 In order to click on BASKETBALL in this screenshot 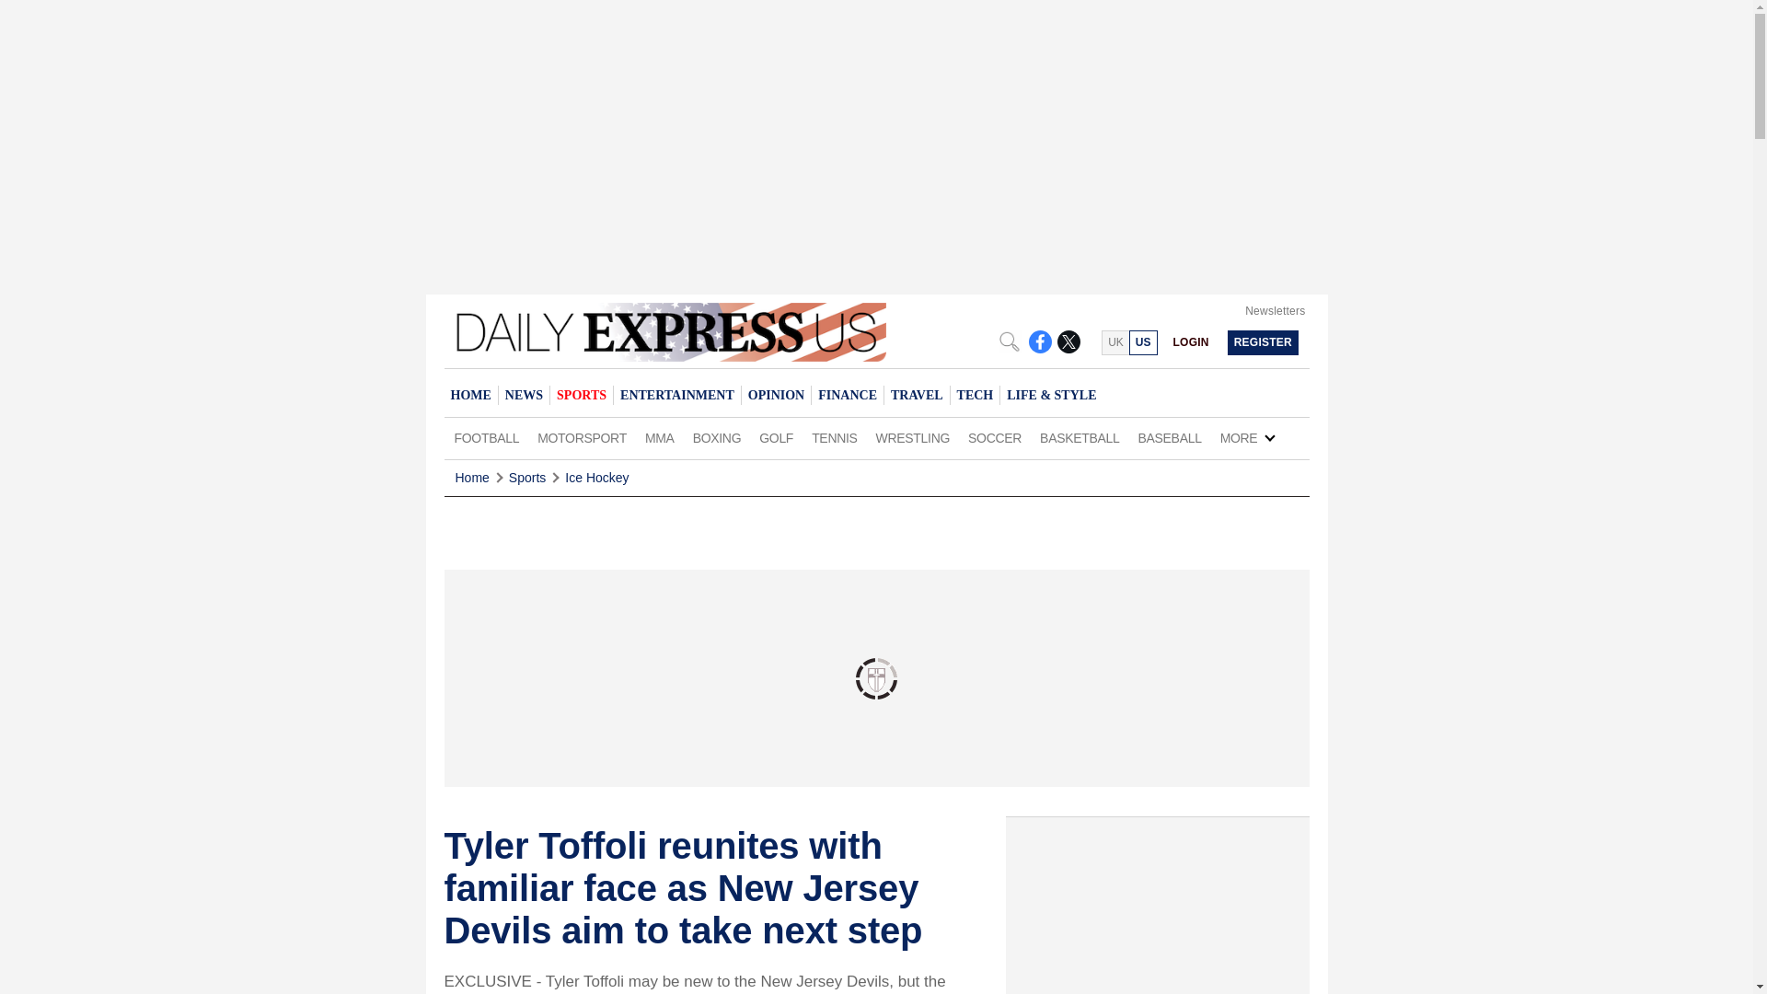, I will do `click(1079, 438)`.